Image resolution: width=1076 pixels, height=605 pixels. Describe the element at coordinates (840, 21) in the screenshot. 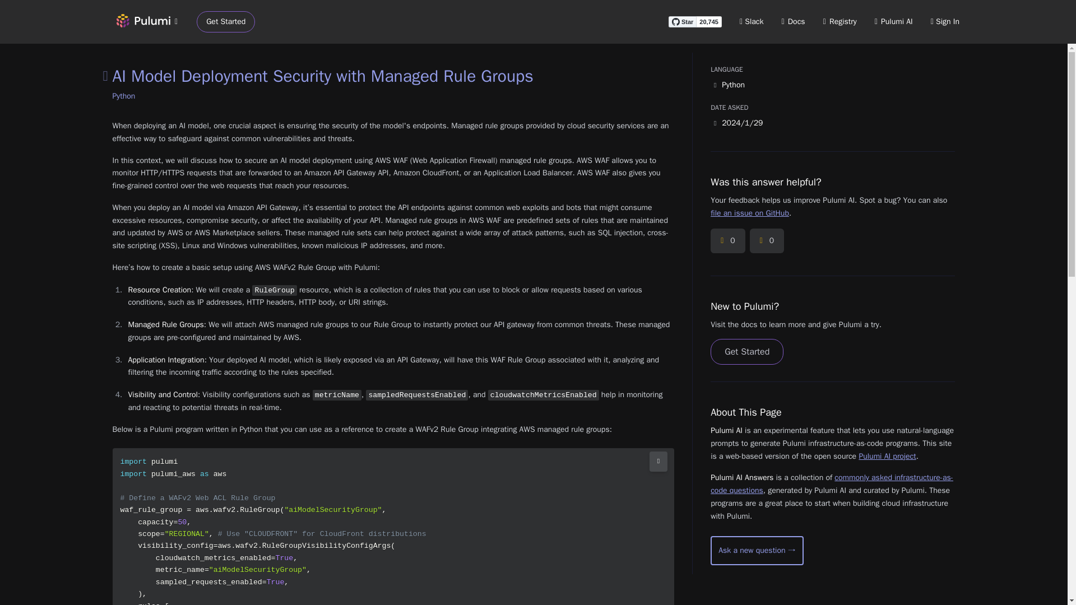

I see `Registry` at that location.